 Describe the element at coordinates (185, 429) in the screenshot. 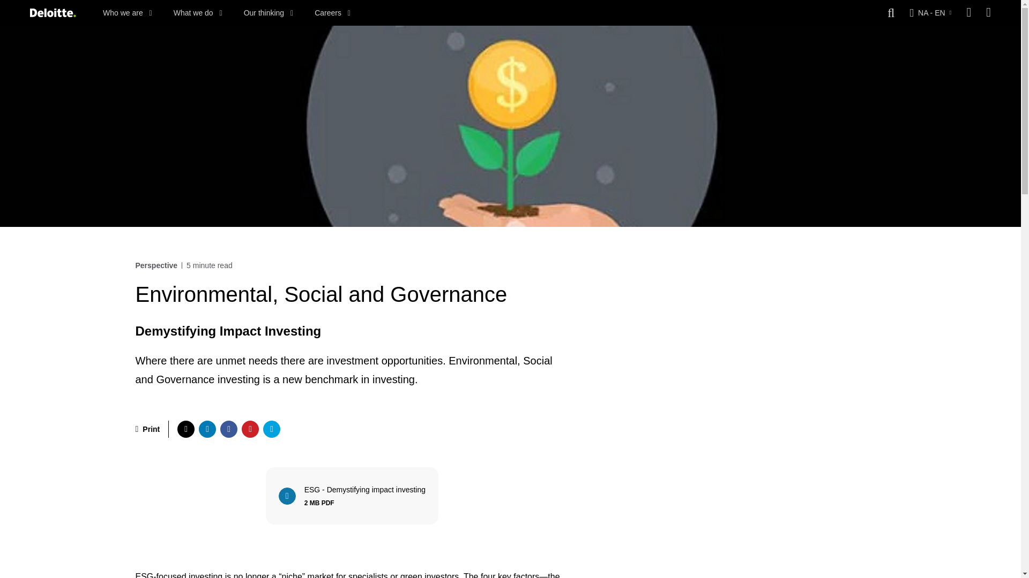

I see `What we do` at that location.